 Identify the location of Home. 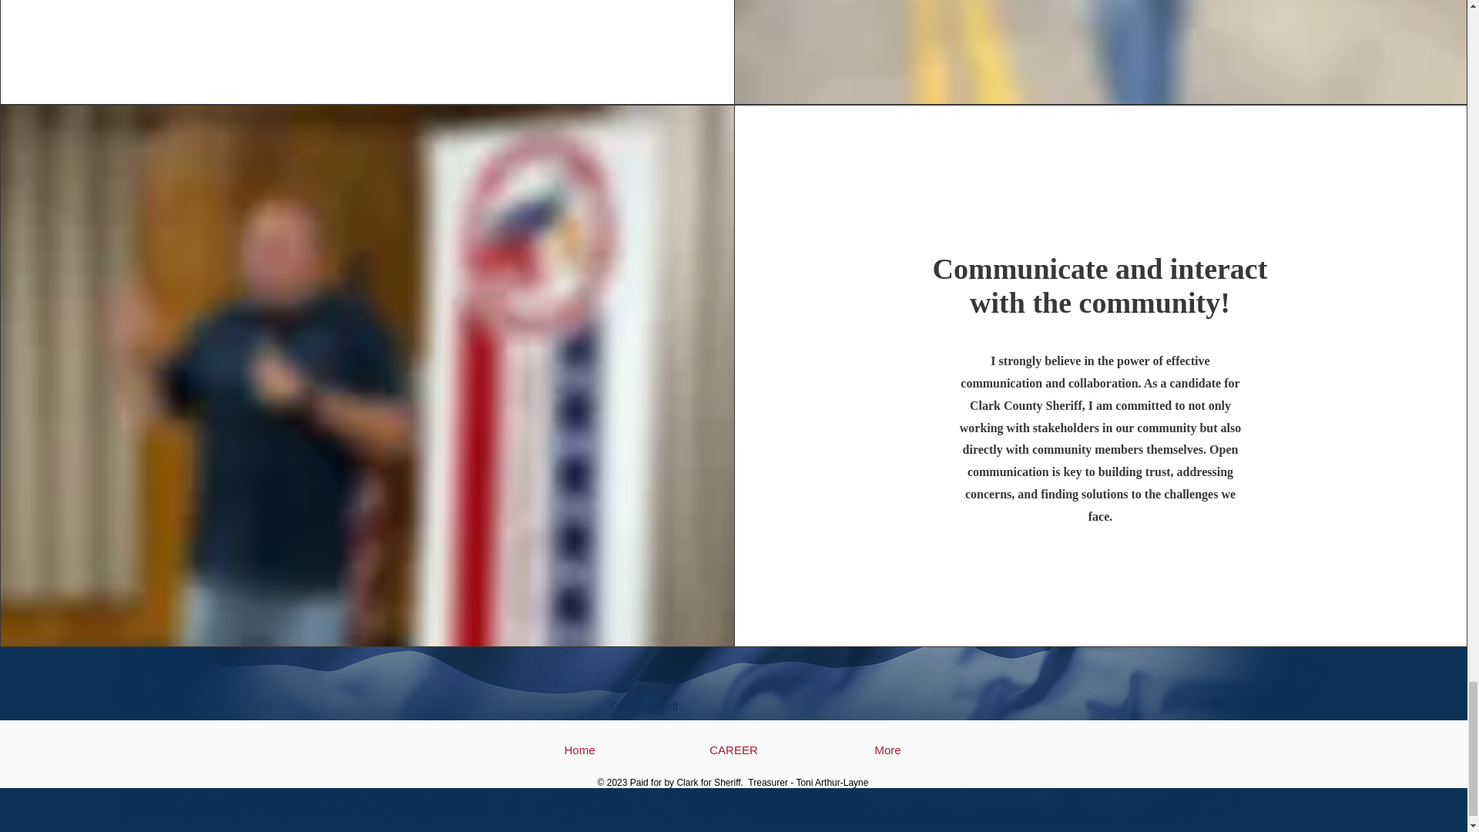
(579, 750).